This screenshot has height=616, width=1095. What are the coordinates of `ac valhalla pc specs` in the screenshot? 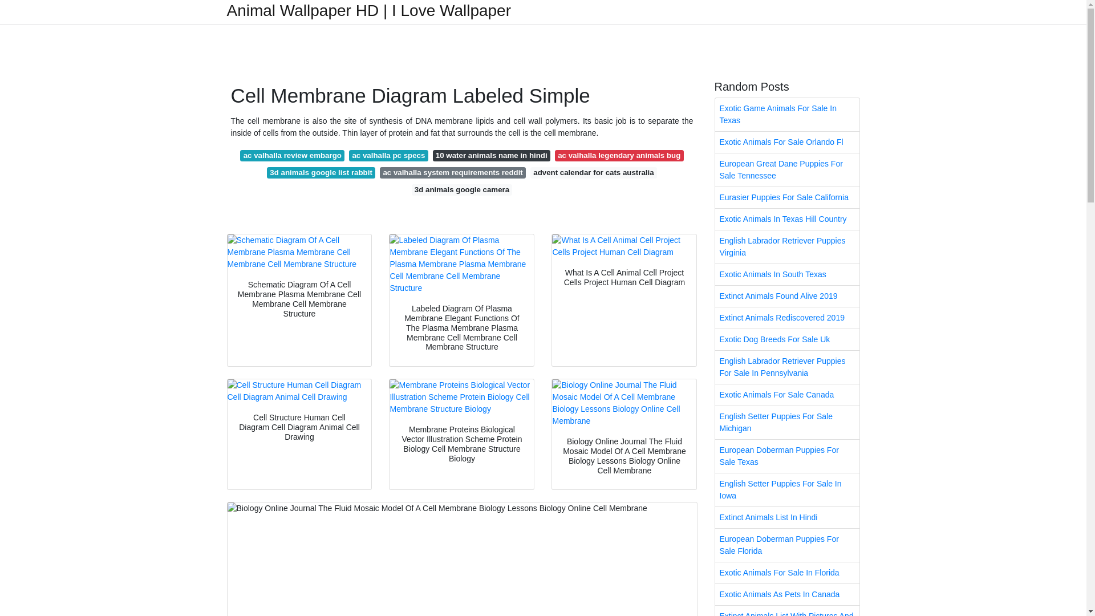 It's located at (388, 155).